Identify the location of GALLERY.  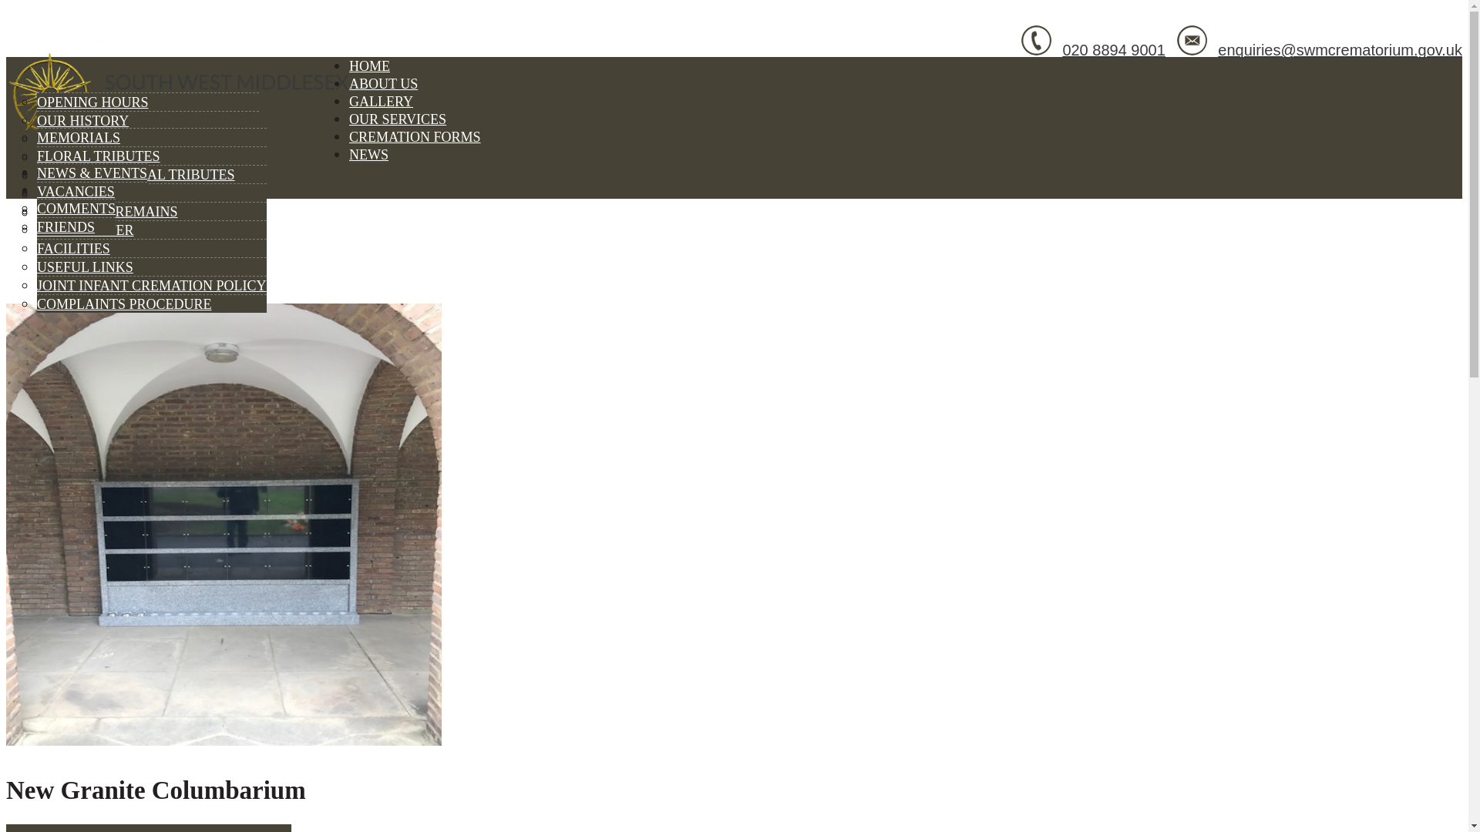
(381, 102).